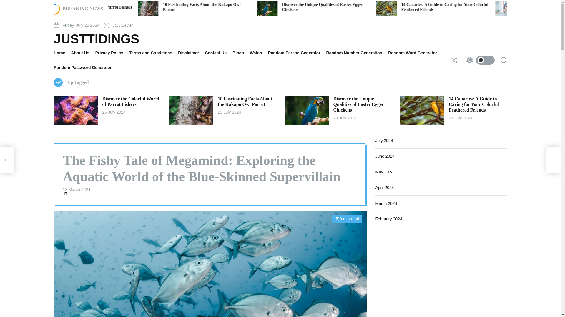 The image size is (565, 317). I want to click on About Us, so click(83, 53).